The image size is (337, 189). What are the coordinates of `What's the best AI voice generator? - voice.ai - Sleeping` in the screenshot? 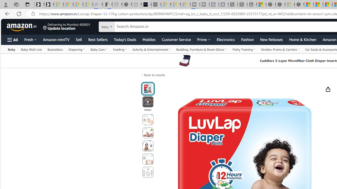 It's located at (156, 5).